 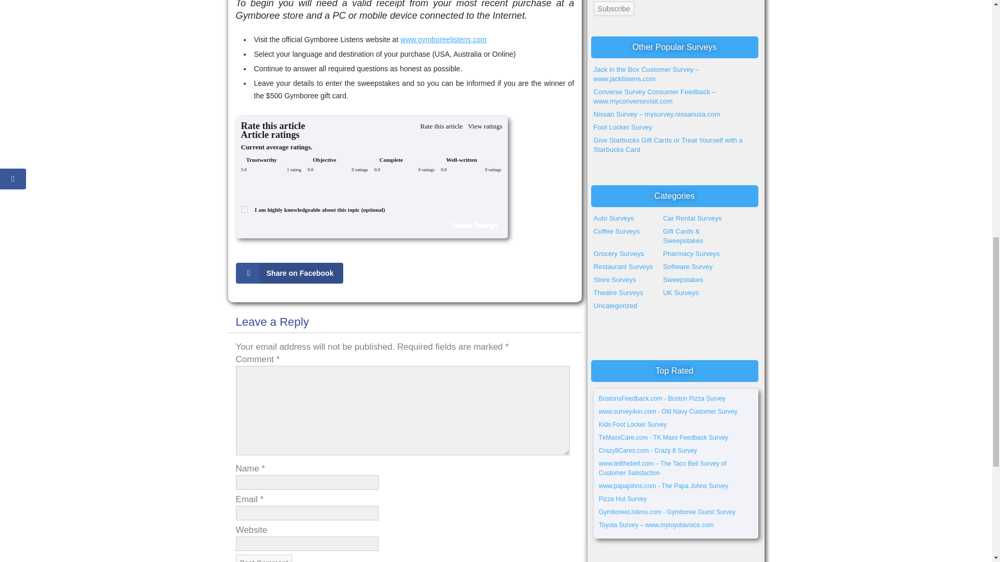 What do you see at coordinates (264, 558) in the screenshot?
I see `Post Comment` at bounding box center [264, 558].